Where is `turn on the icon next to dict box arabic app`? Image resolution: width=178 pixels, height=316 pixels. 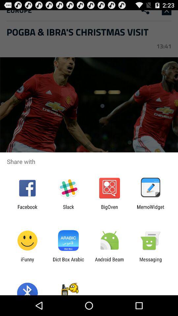
turn on the icon next to dict box arabic app is located at coordinates (27, 262).